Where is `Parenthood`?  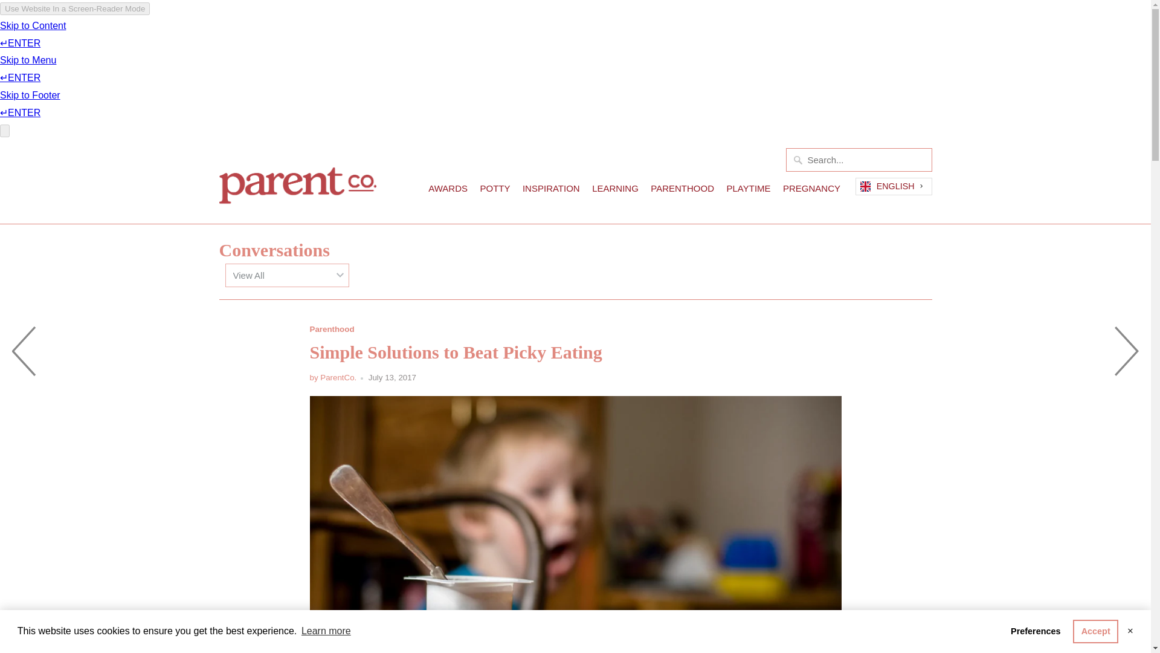
Parenthood is located at coordinates (331, 329).